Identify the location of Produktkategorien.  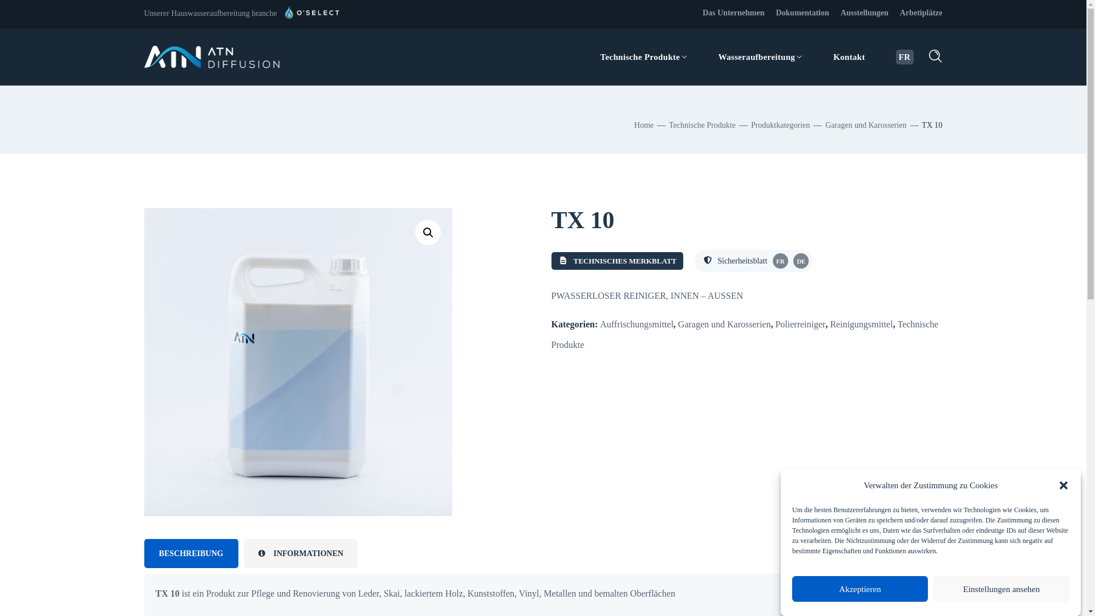
(780, 125).